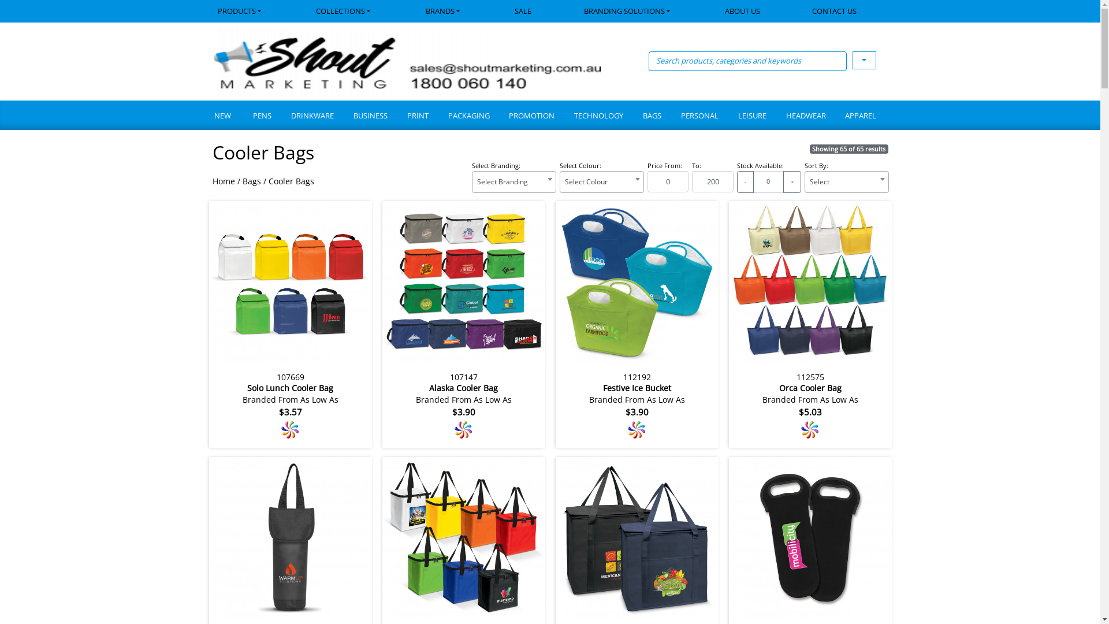 This screenshot has width=1109, height=624. I want to click on  , so click(864, 60).